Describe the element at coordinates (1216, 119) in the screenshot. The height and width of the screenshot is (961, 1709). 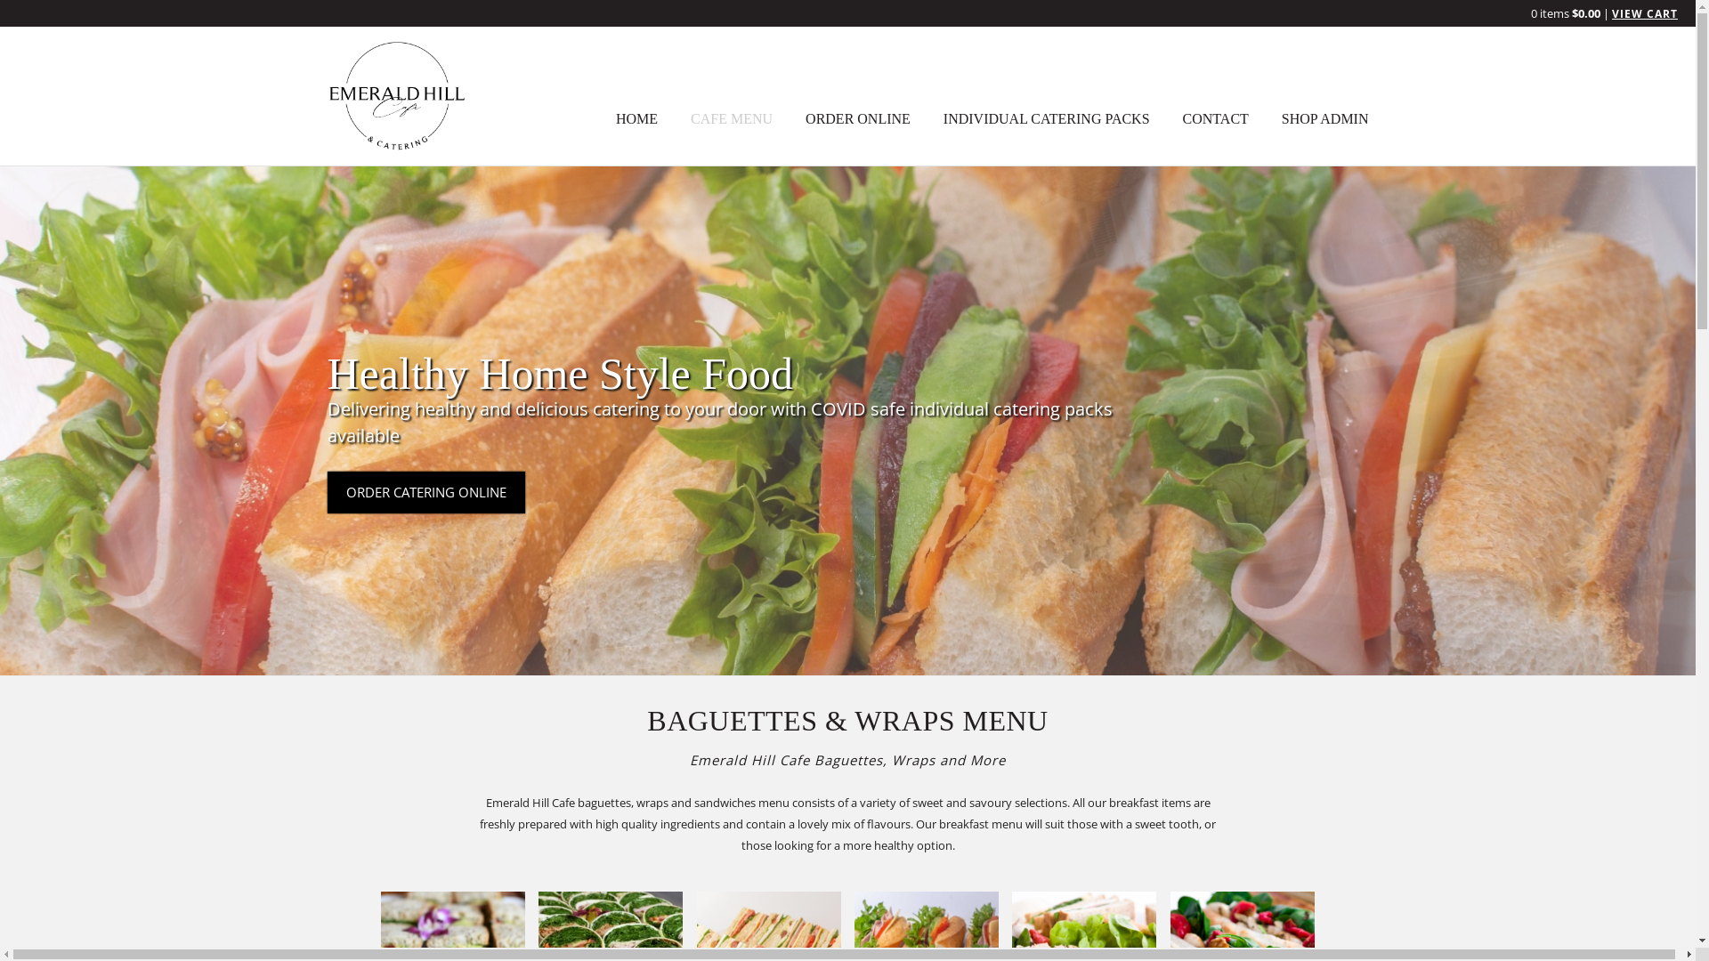
I see `CONTACT` at that location.